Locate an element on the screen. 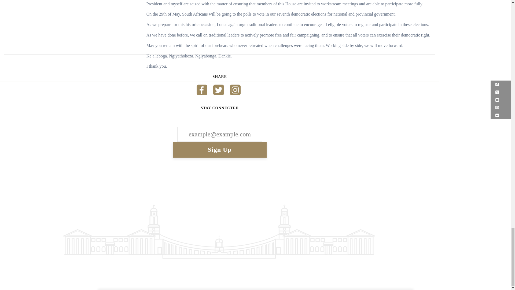 This screenshot has height=290, width=515. Twitter is located at coordinates (218, 88).